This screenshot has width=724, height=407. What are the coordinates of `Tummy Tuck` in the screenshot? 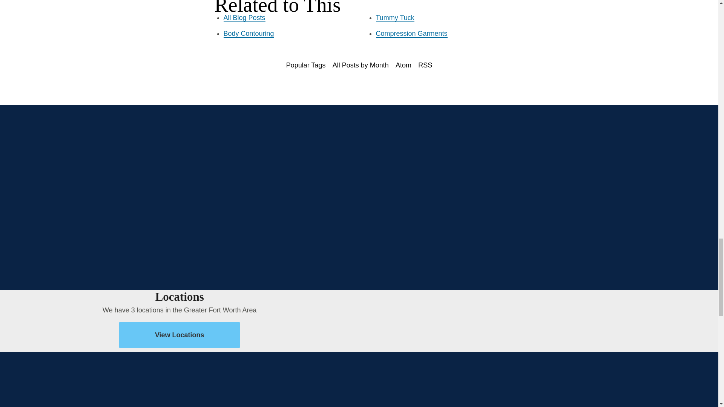 It's located at (395, 18).